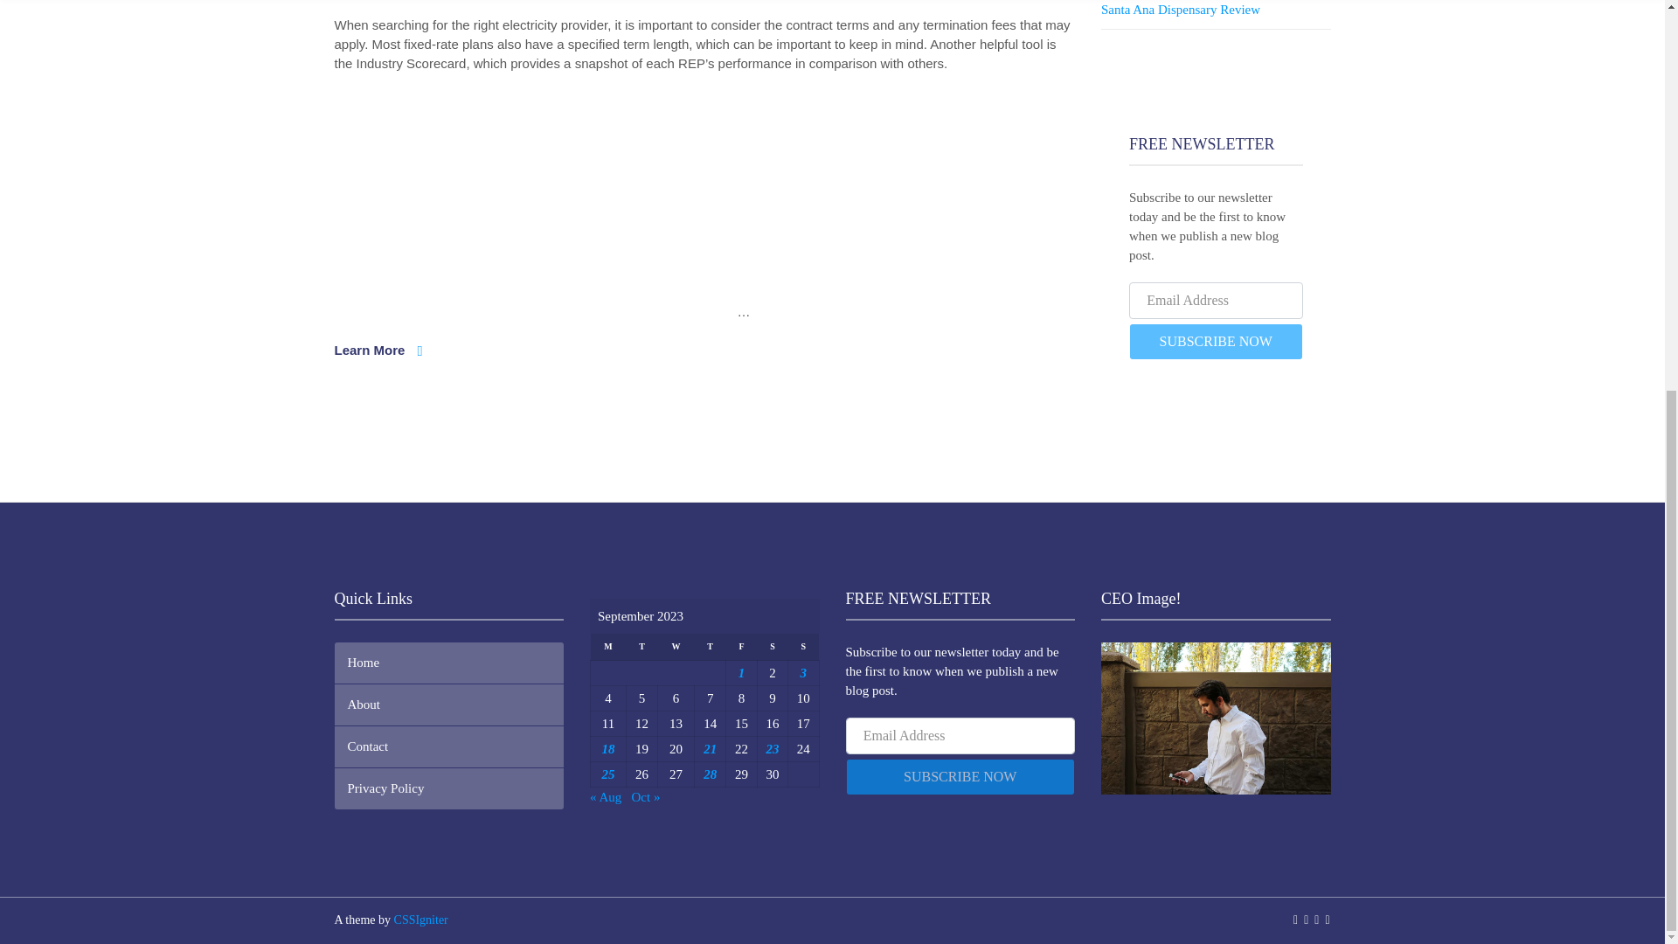 This screenshot has width=1678, height=944. Describe the element at coordinates (1217, 341) in the screenshot. I see `SUBSCRIBE NOW` at that location.